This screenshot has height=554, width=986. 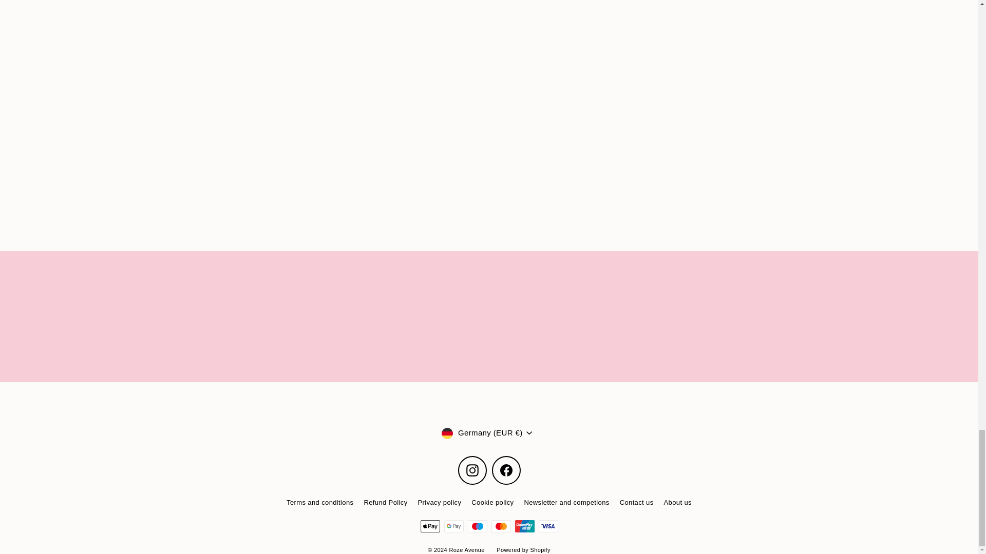 What do you see at coordinates (477, 526) in the screenshot?
I see `Maestro` at bounding box center [477, 526].